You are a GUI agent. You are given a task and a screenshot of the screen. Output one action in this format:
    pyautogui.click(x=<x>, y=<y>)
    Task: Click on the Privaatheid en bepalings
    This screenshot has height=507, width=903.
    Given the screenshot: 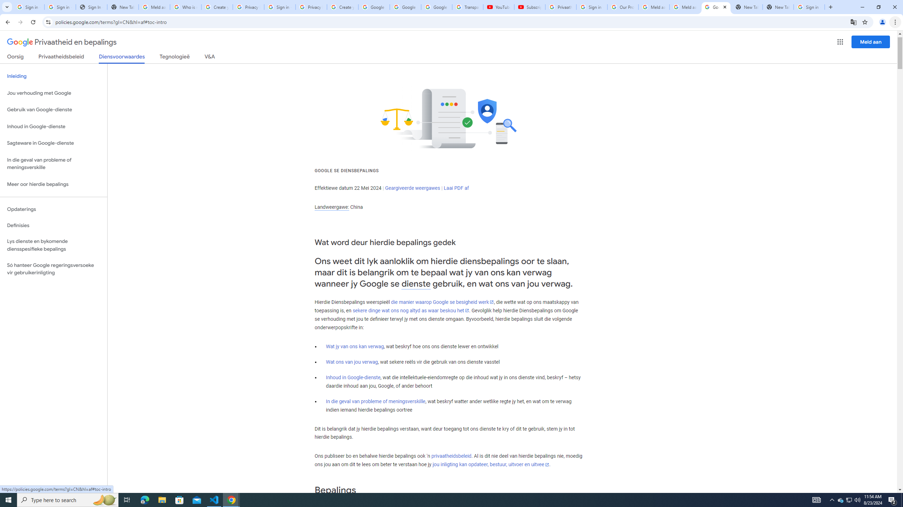 What is the action you would take?
    pyautogui.click(x=62, y=42)
    